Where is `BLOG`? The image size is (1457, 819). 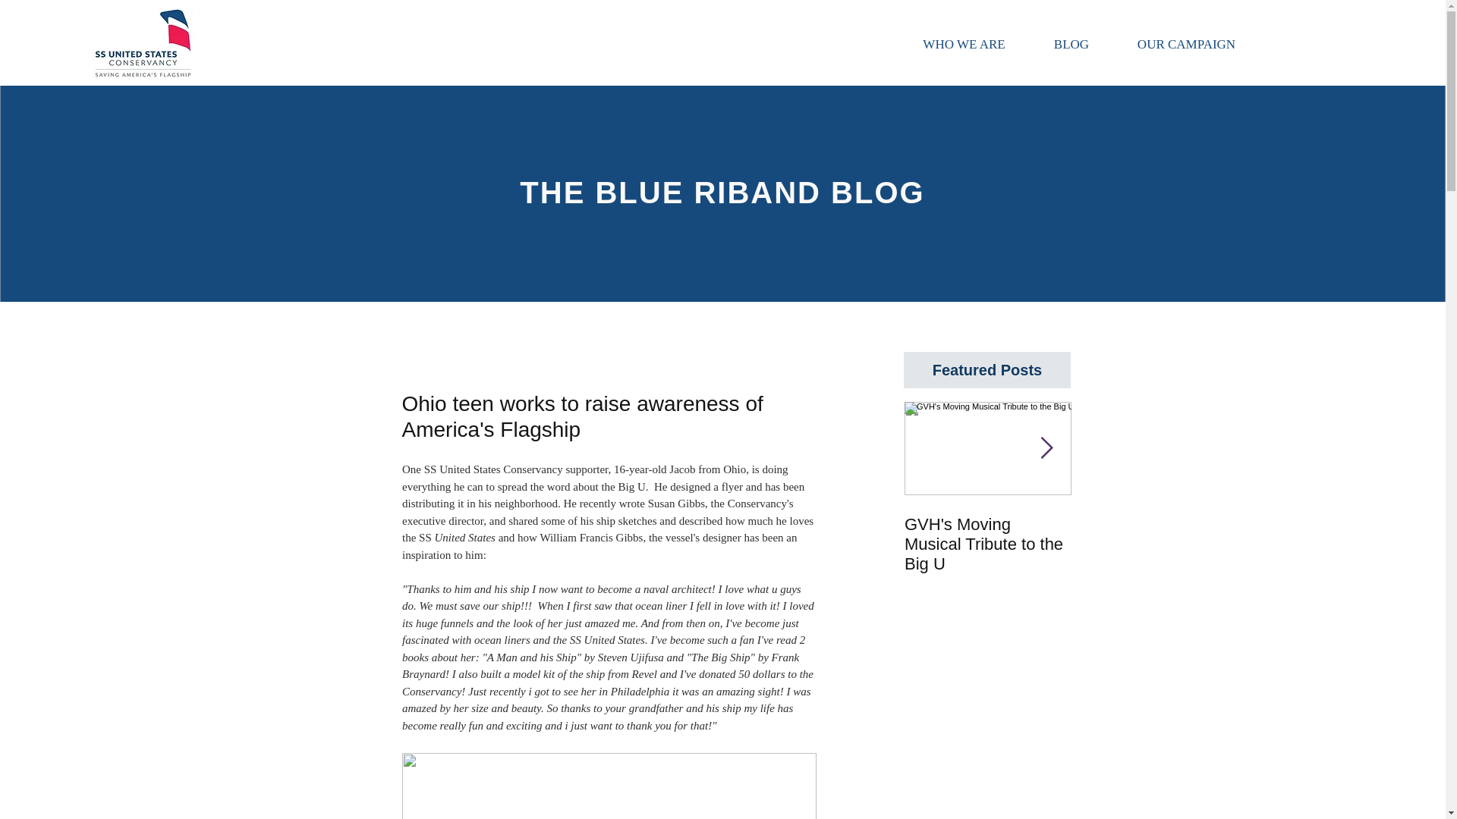 BLOG is located at coordinates (1072, 44).